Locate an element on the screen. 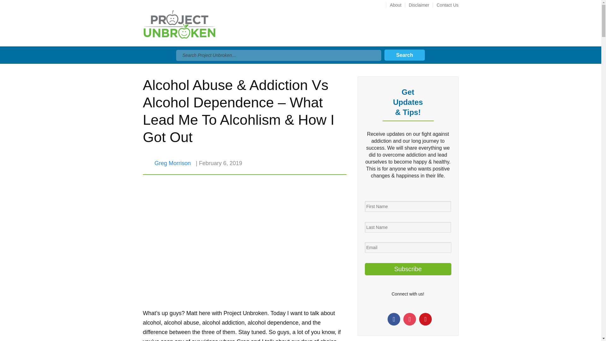 This screenshot has height=341, width=606. Search is located at coordinates (404, 55).